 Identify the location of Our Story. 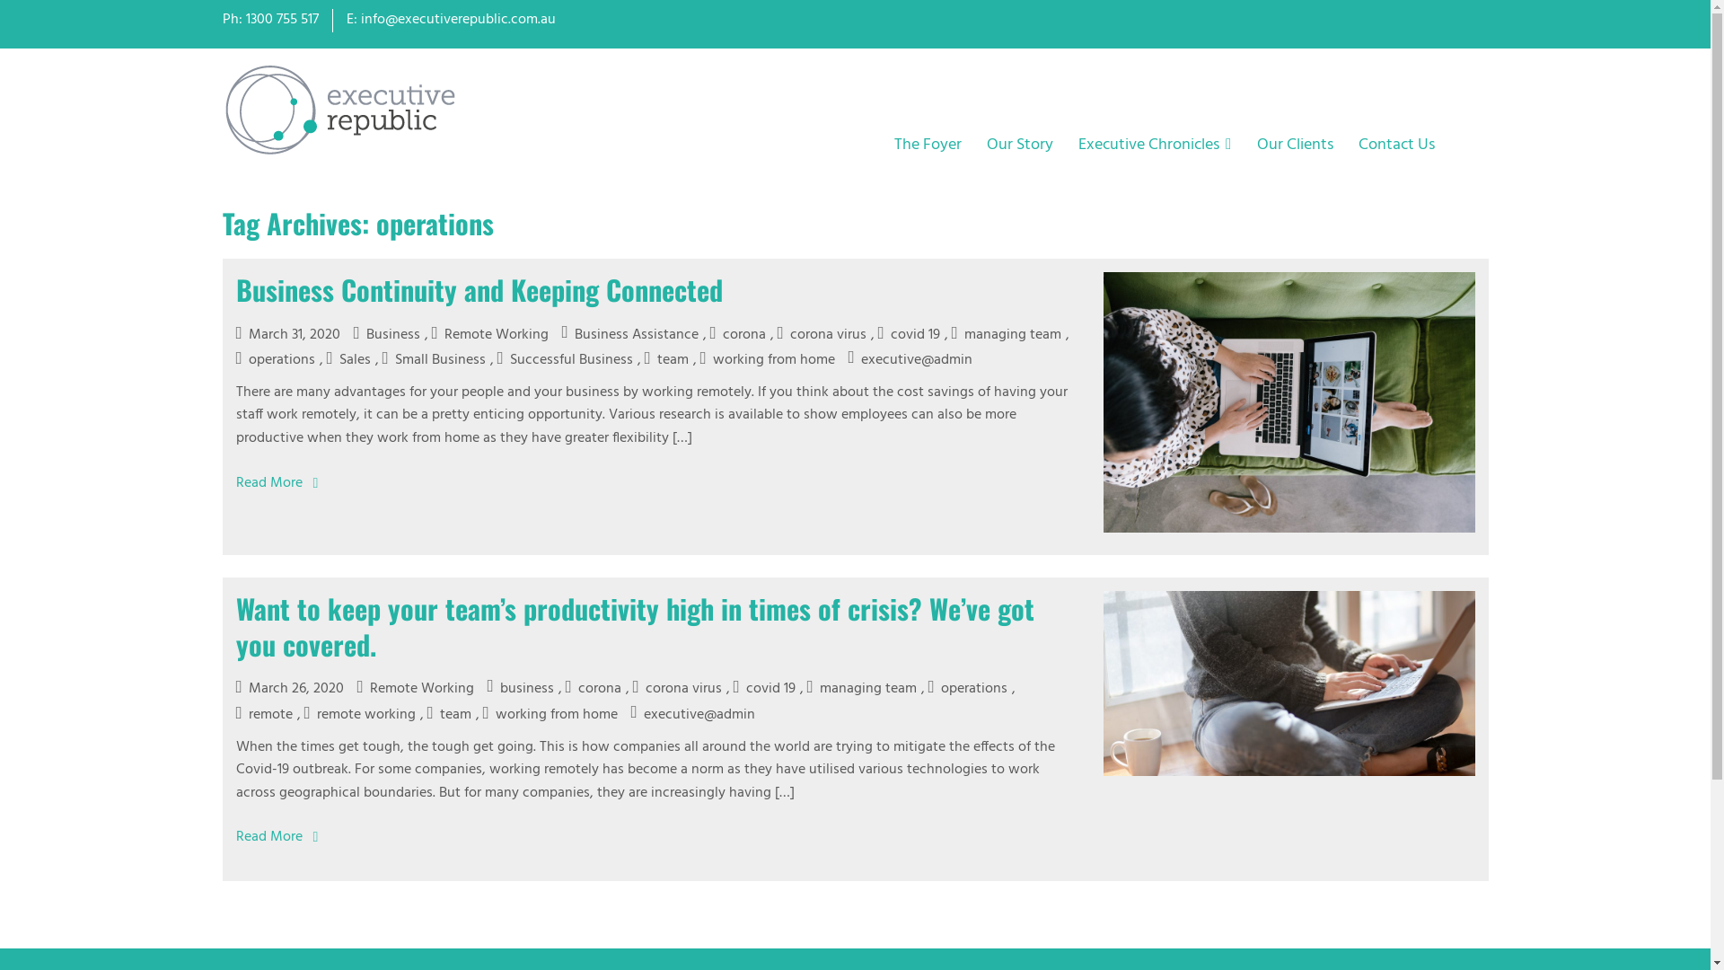
(1020, 145).